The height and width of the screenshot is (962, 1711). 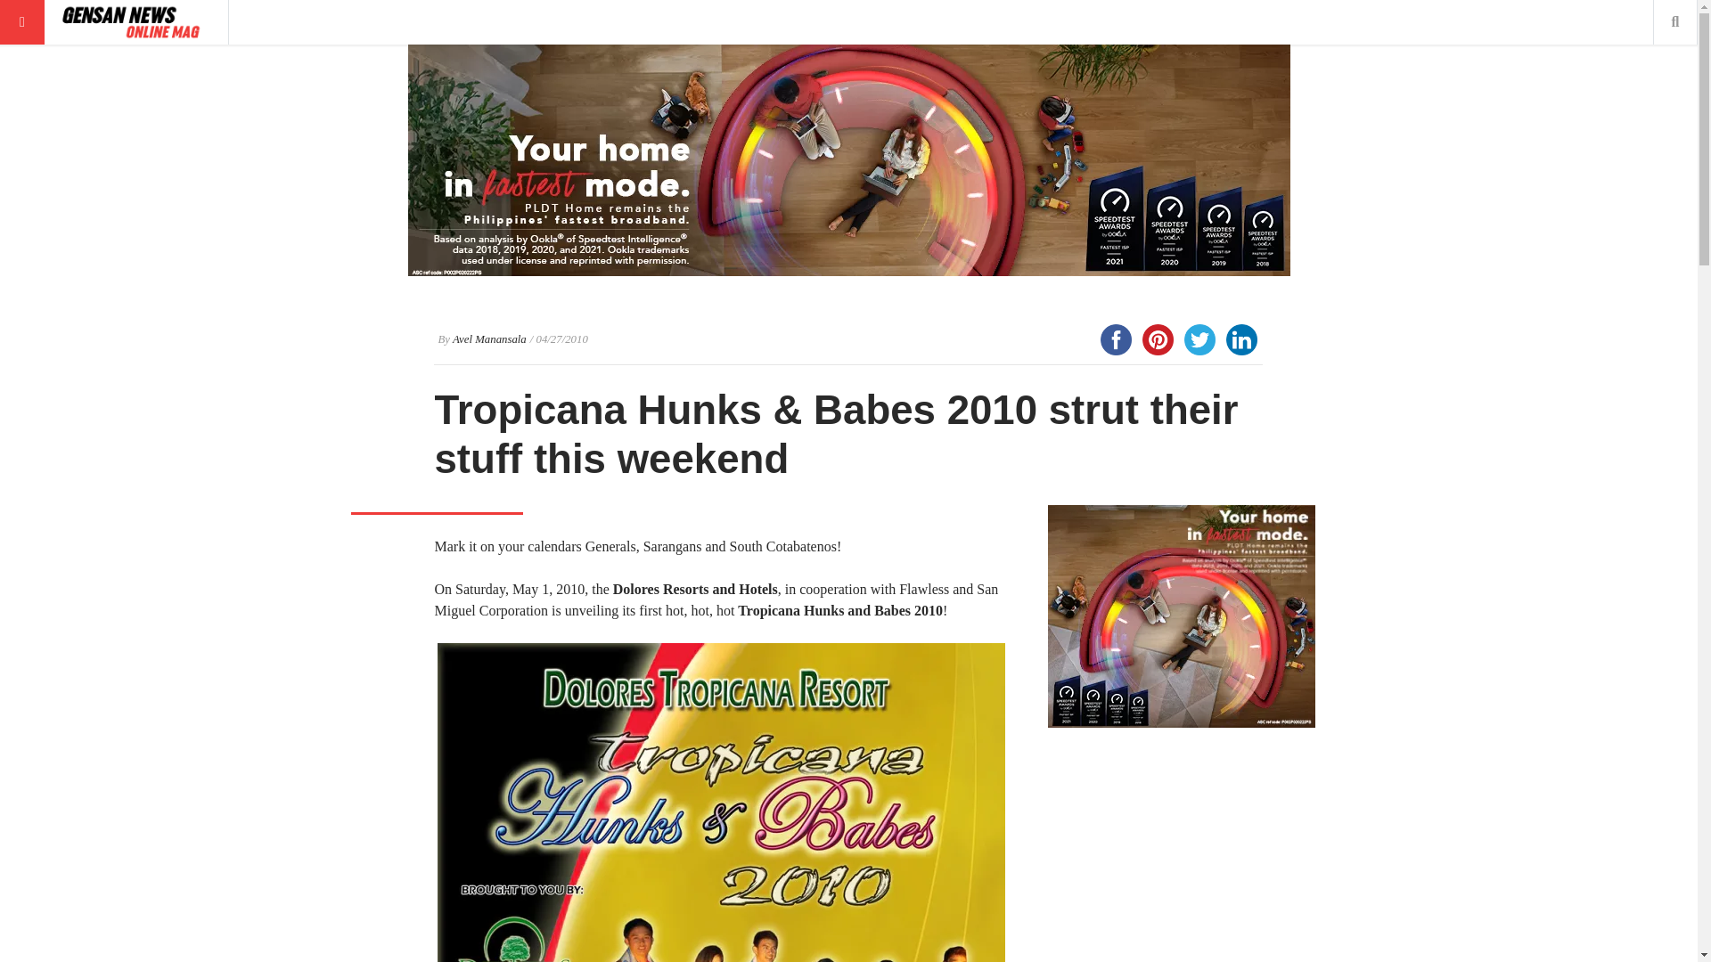 What do you see at coordinates (1241, 339) in the screenshot?
I see `linkedin` at bounding box center [1241, 339].